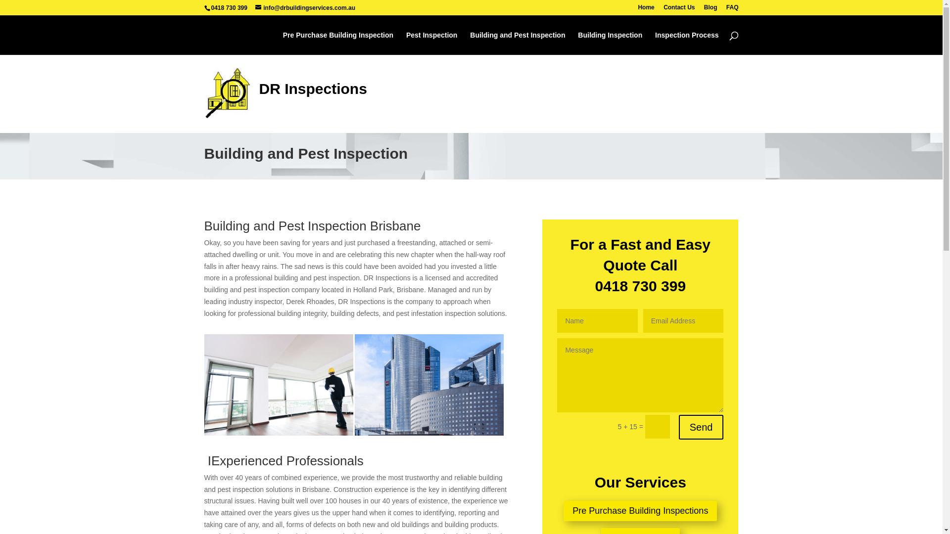  Describe the element at coordinates (679, 10) in the screenshot. I see `Contact Us` at that location.